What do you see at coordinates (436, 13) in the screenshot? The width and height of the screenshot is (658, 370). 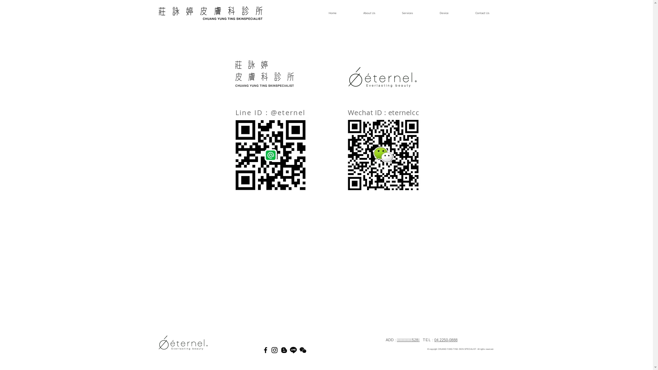 I see `Device` at bounding box center [436, 13].